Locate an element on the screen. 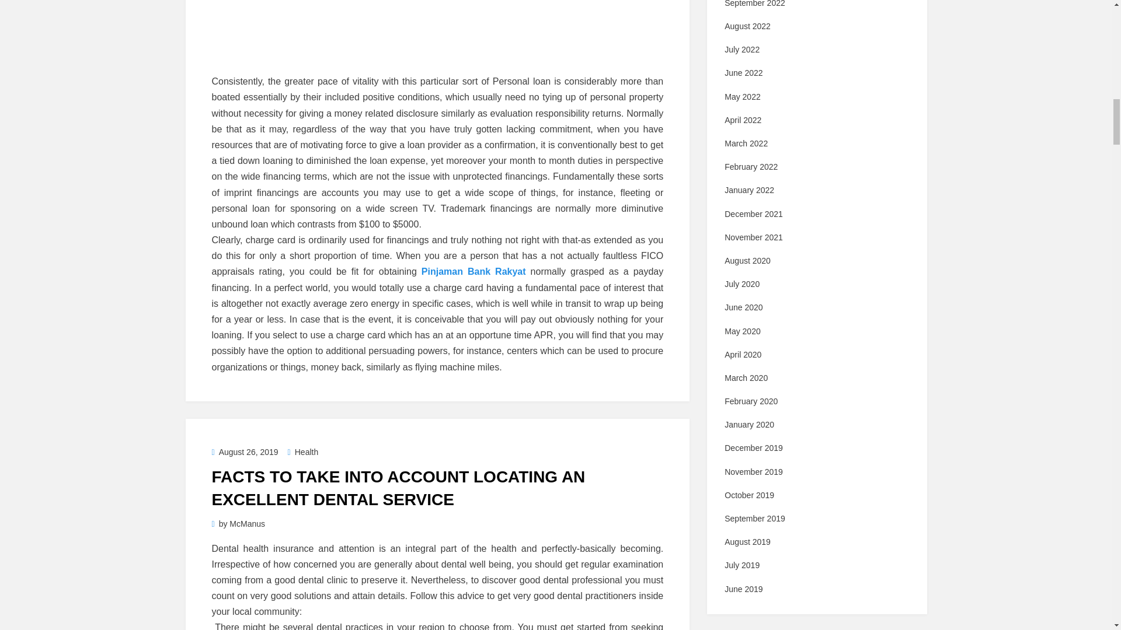 This screenshot has height=630, width=1121. Pinjaman Bank Rakyat is located at coordinates (473, 271).